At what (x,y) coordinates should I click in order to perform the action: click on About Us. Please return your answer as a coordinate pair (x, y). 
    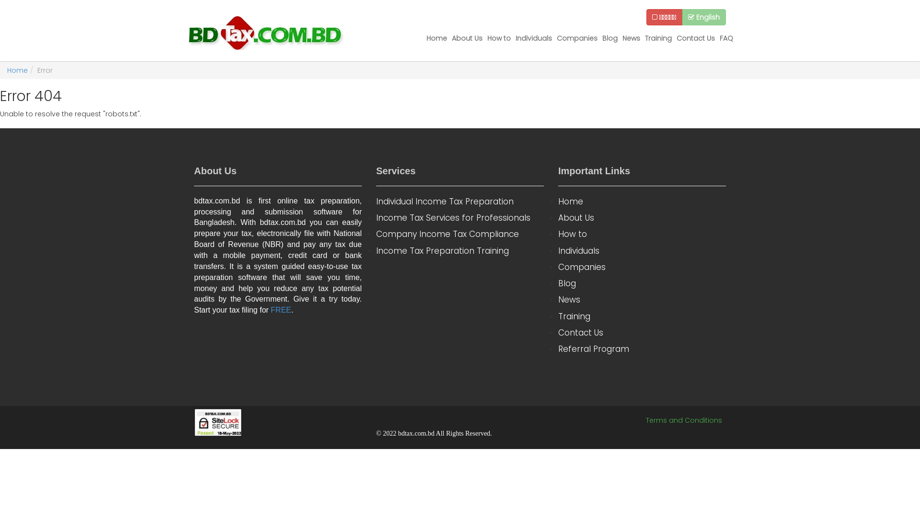
    Looking at the image, I should click on (642, 218).